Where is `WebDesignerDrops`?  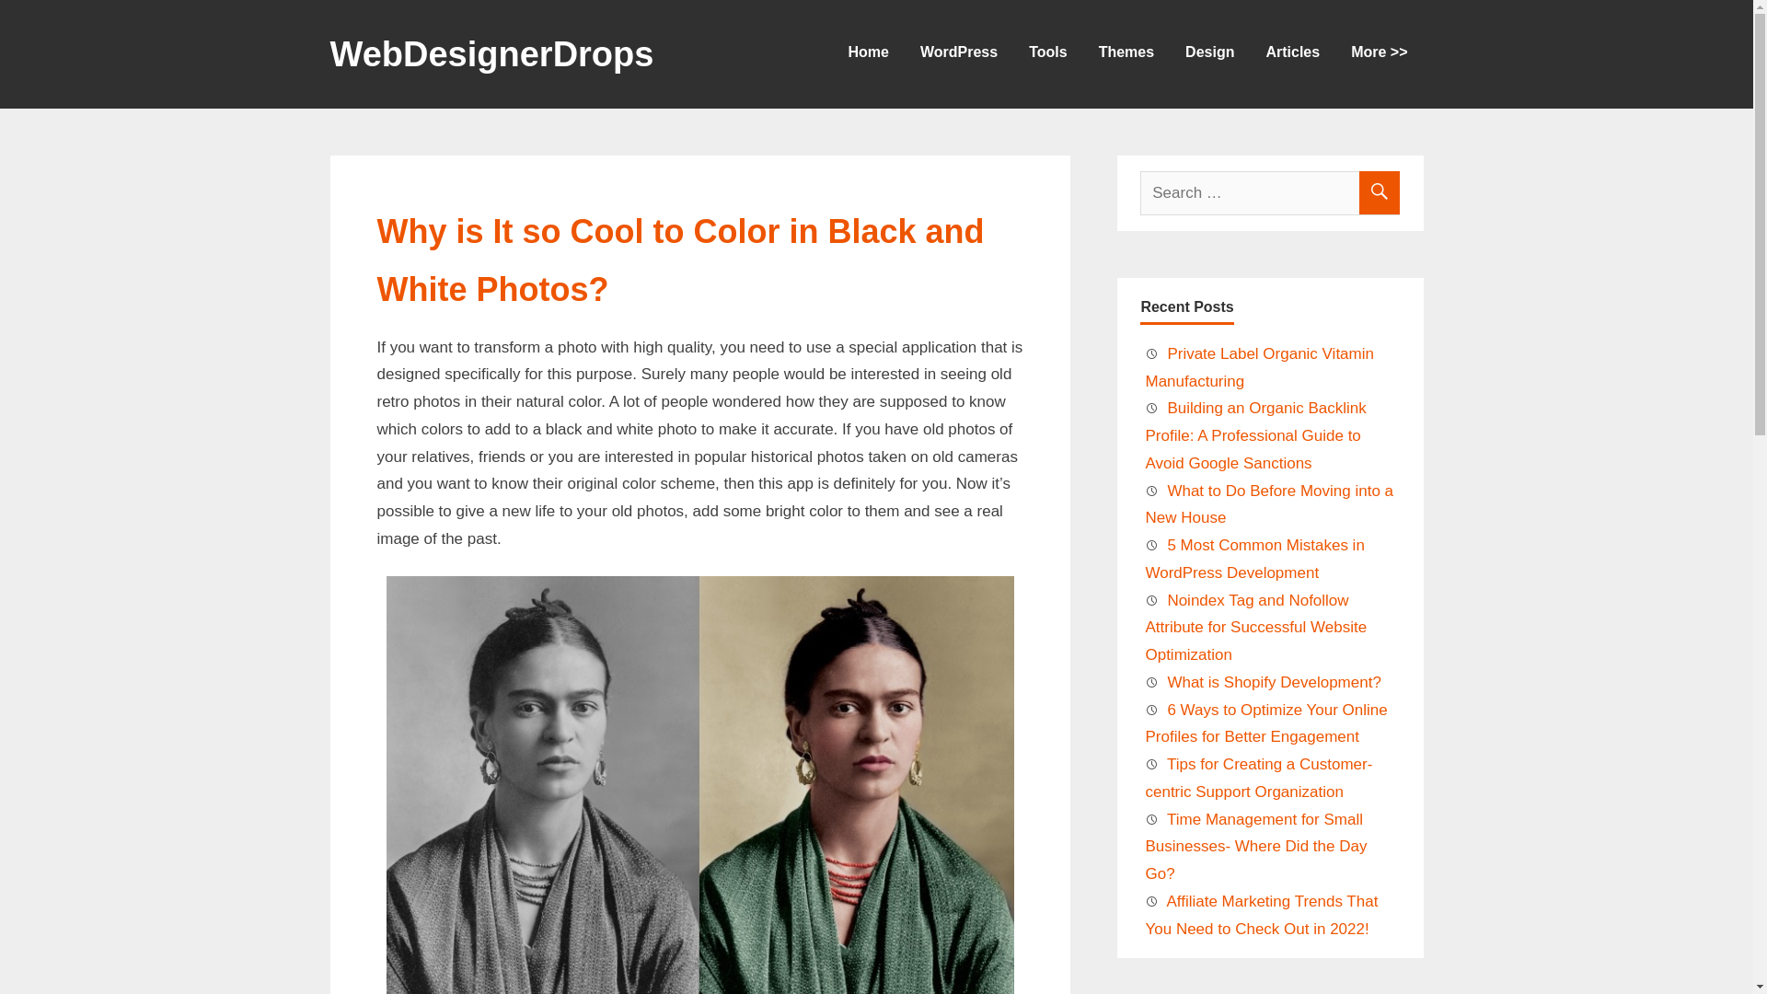
WebDesignerDrops is located at coordinates (491, 60).